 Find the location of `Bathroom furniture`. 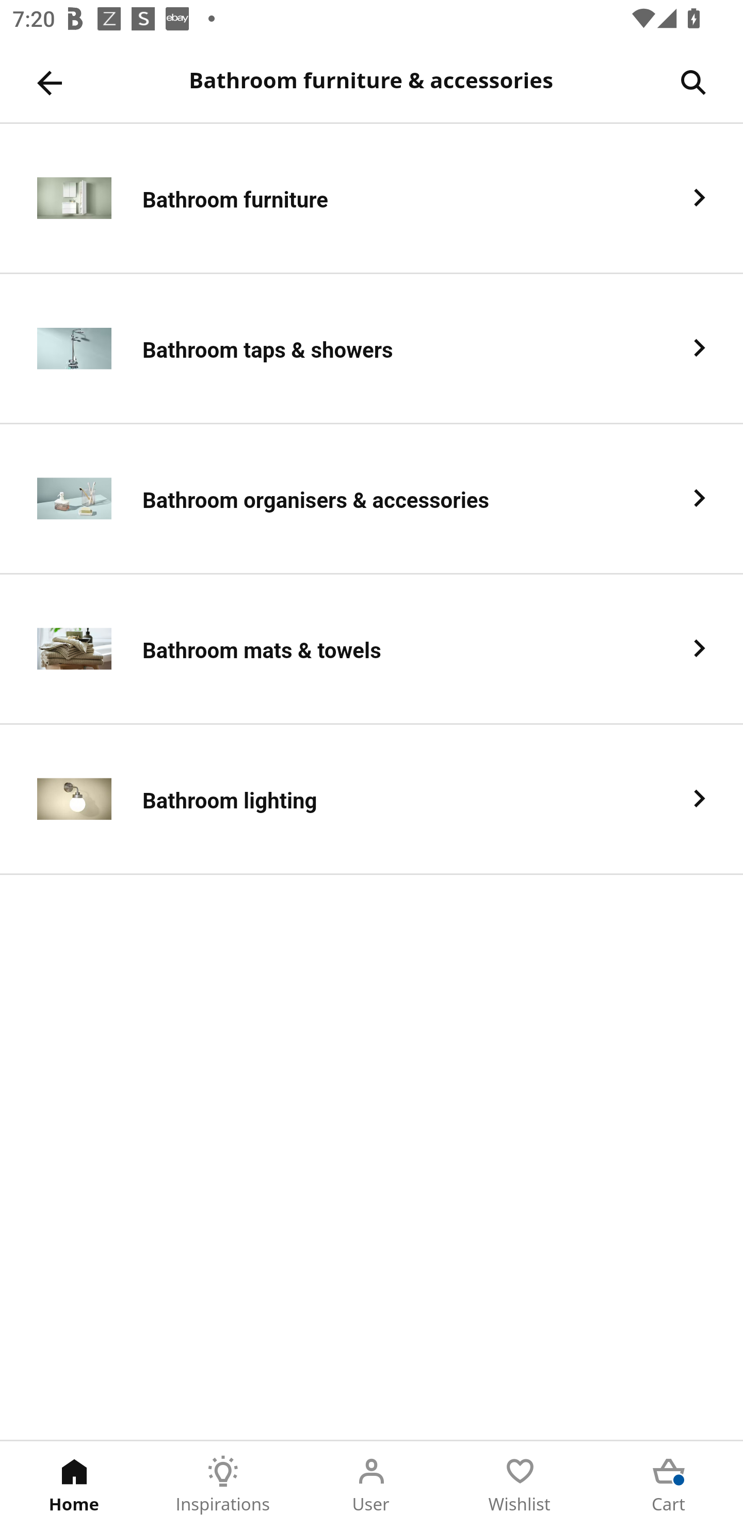

Bathroom furniture is located at coordinates (372, 198).